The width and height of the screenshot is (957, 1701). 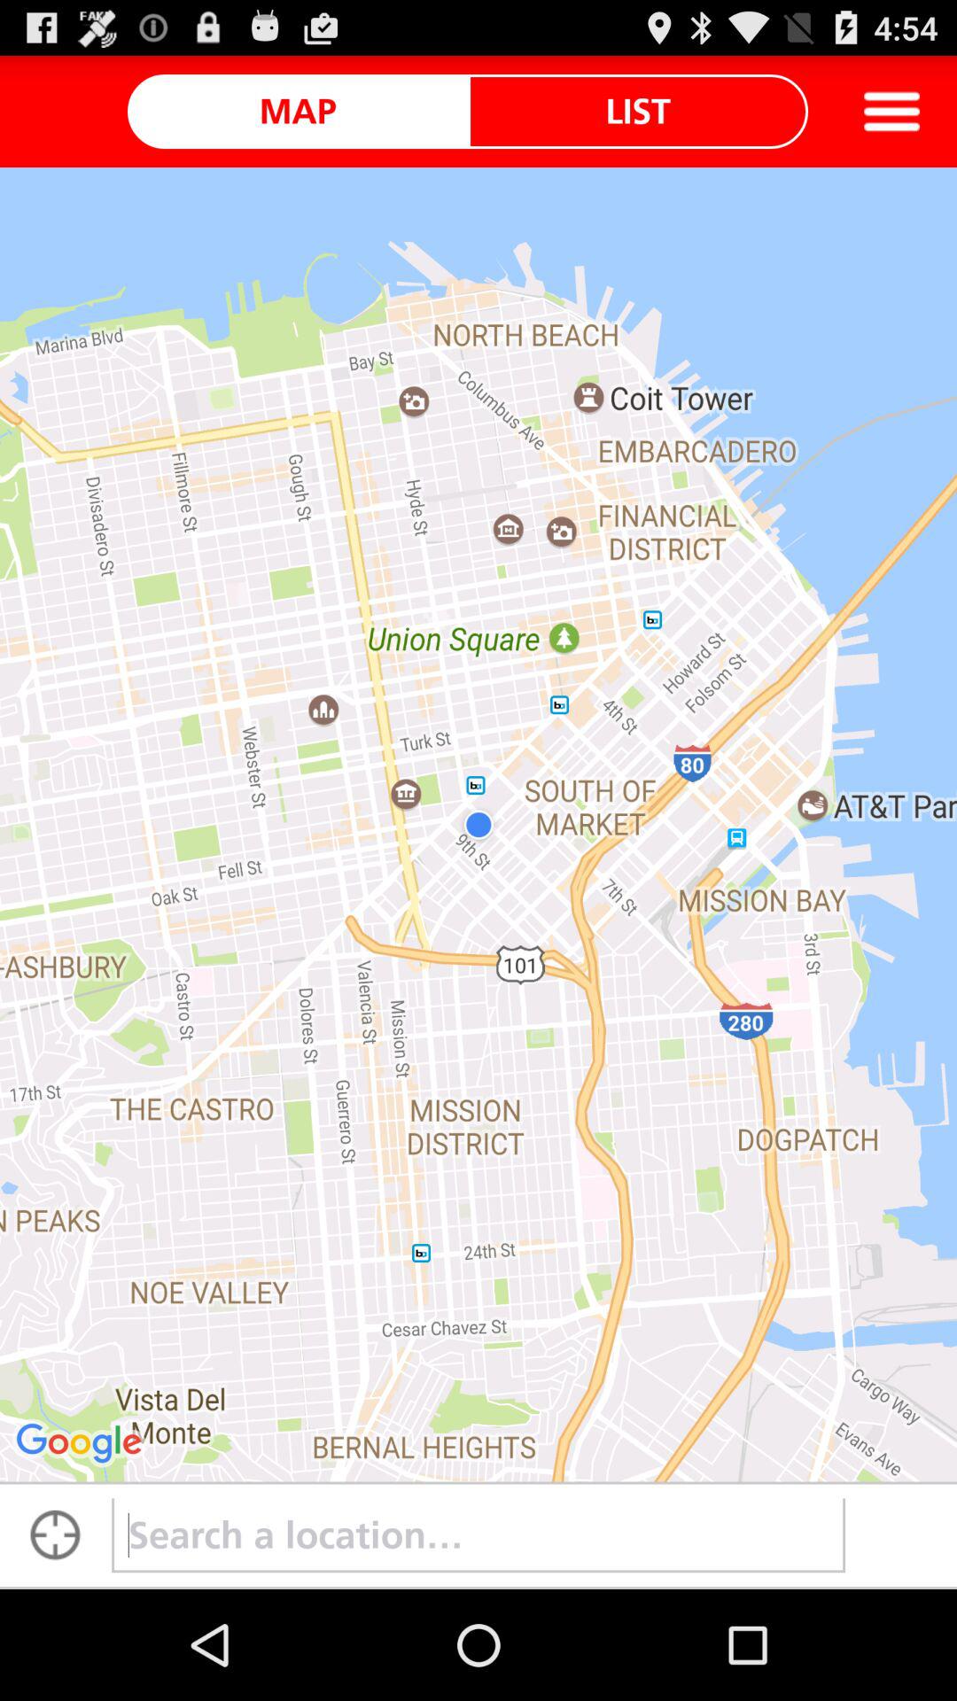 What do you see at coordinates (638, 111) in the screenshot?
I see `tap the icon next to the map` at bounding box center [638, 111].